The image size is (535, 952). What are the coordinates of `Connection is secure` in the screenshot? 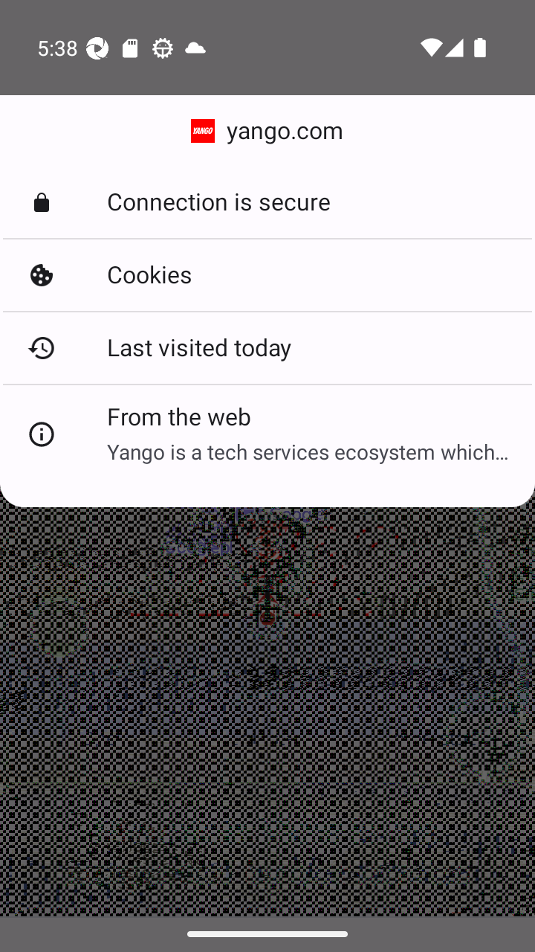 It's located at (267, 202).